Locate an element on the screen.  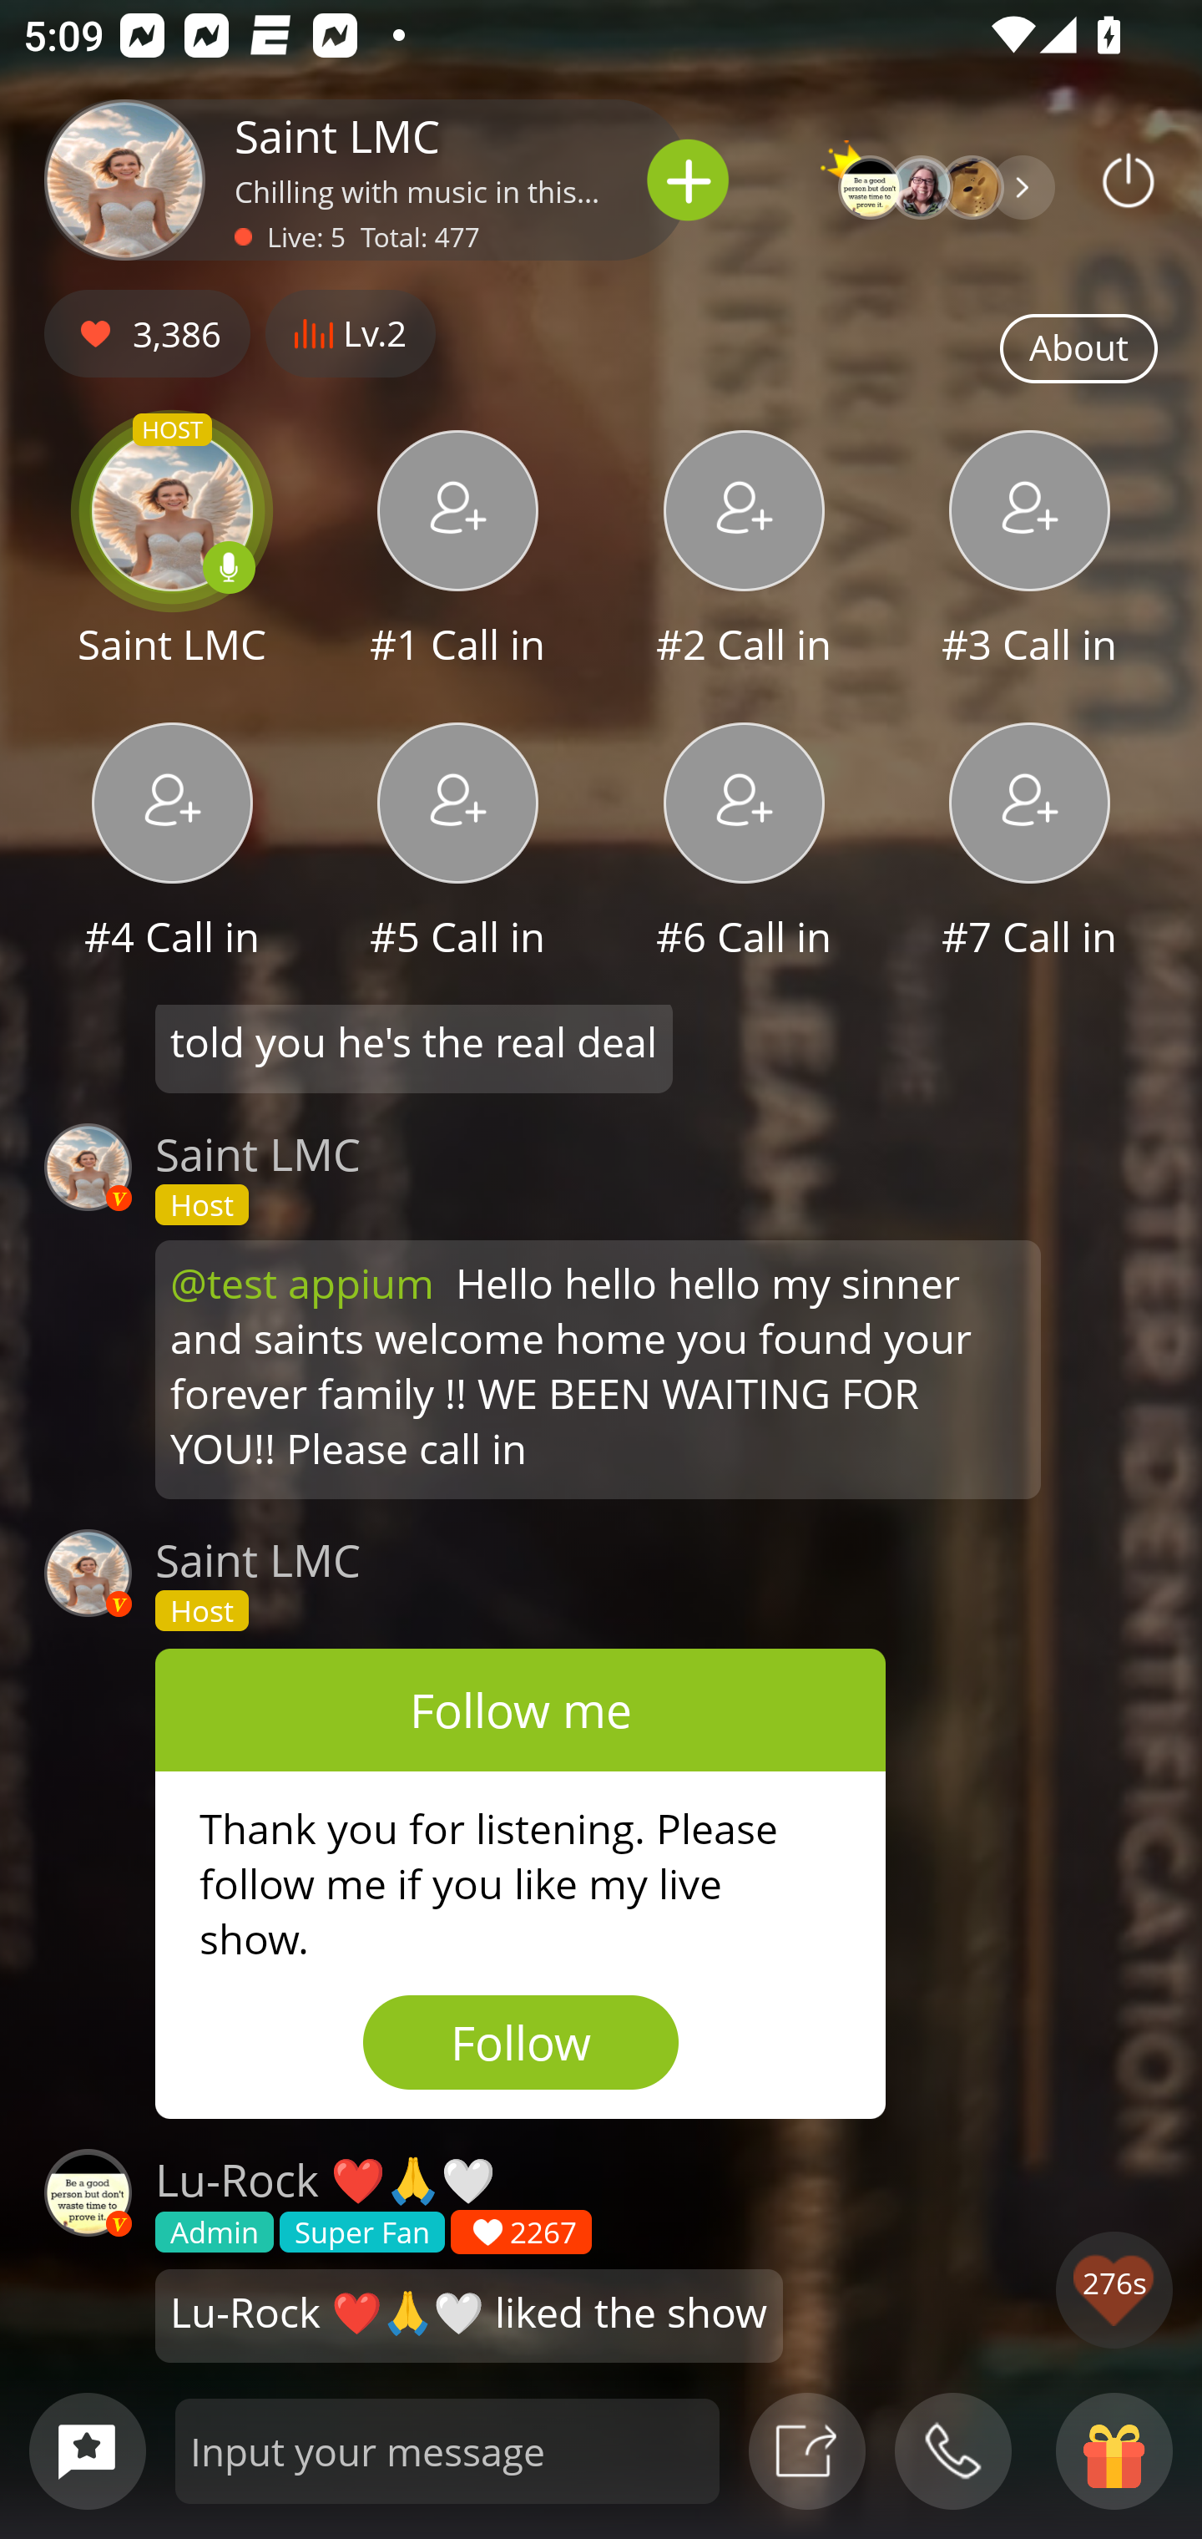
#3 Call in is located at coordinates (1030, 552).